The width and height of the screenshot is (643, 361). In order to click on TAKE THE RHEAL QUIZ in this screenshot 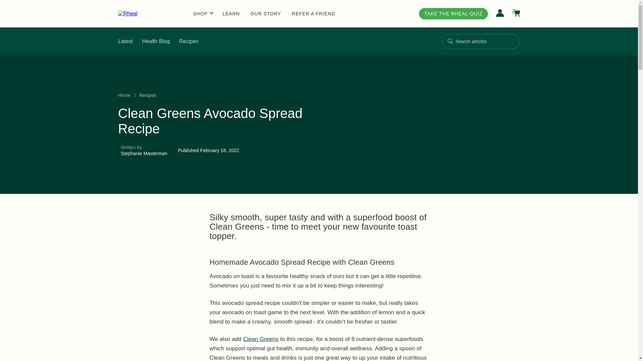, I will do `click(453, 13)`.